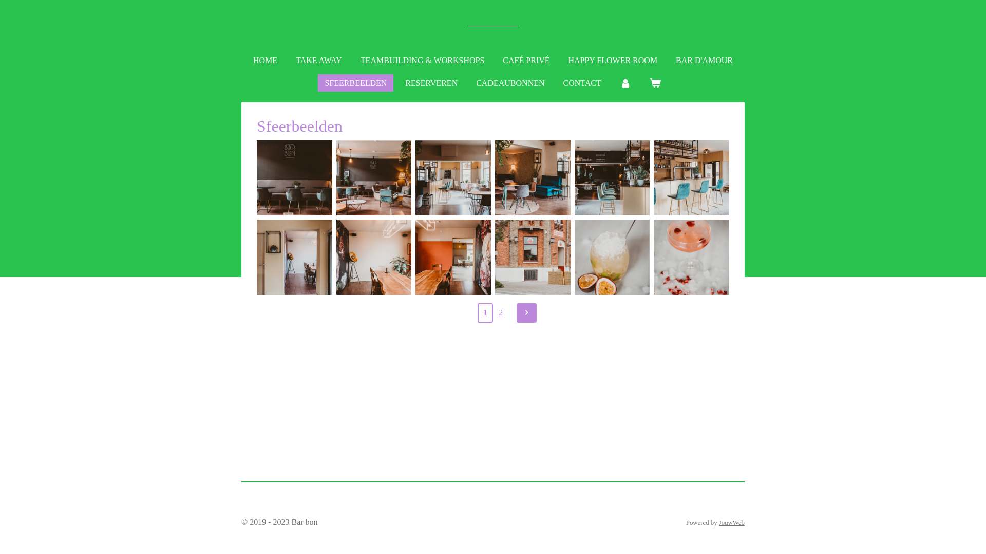  Describe the element at coordinates (526, 313) in the screenshot. I see `Volgende pagina` at that location.